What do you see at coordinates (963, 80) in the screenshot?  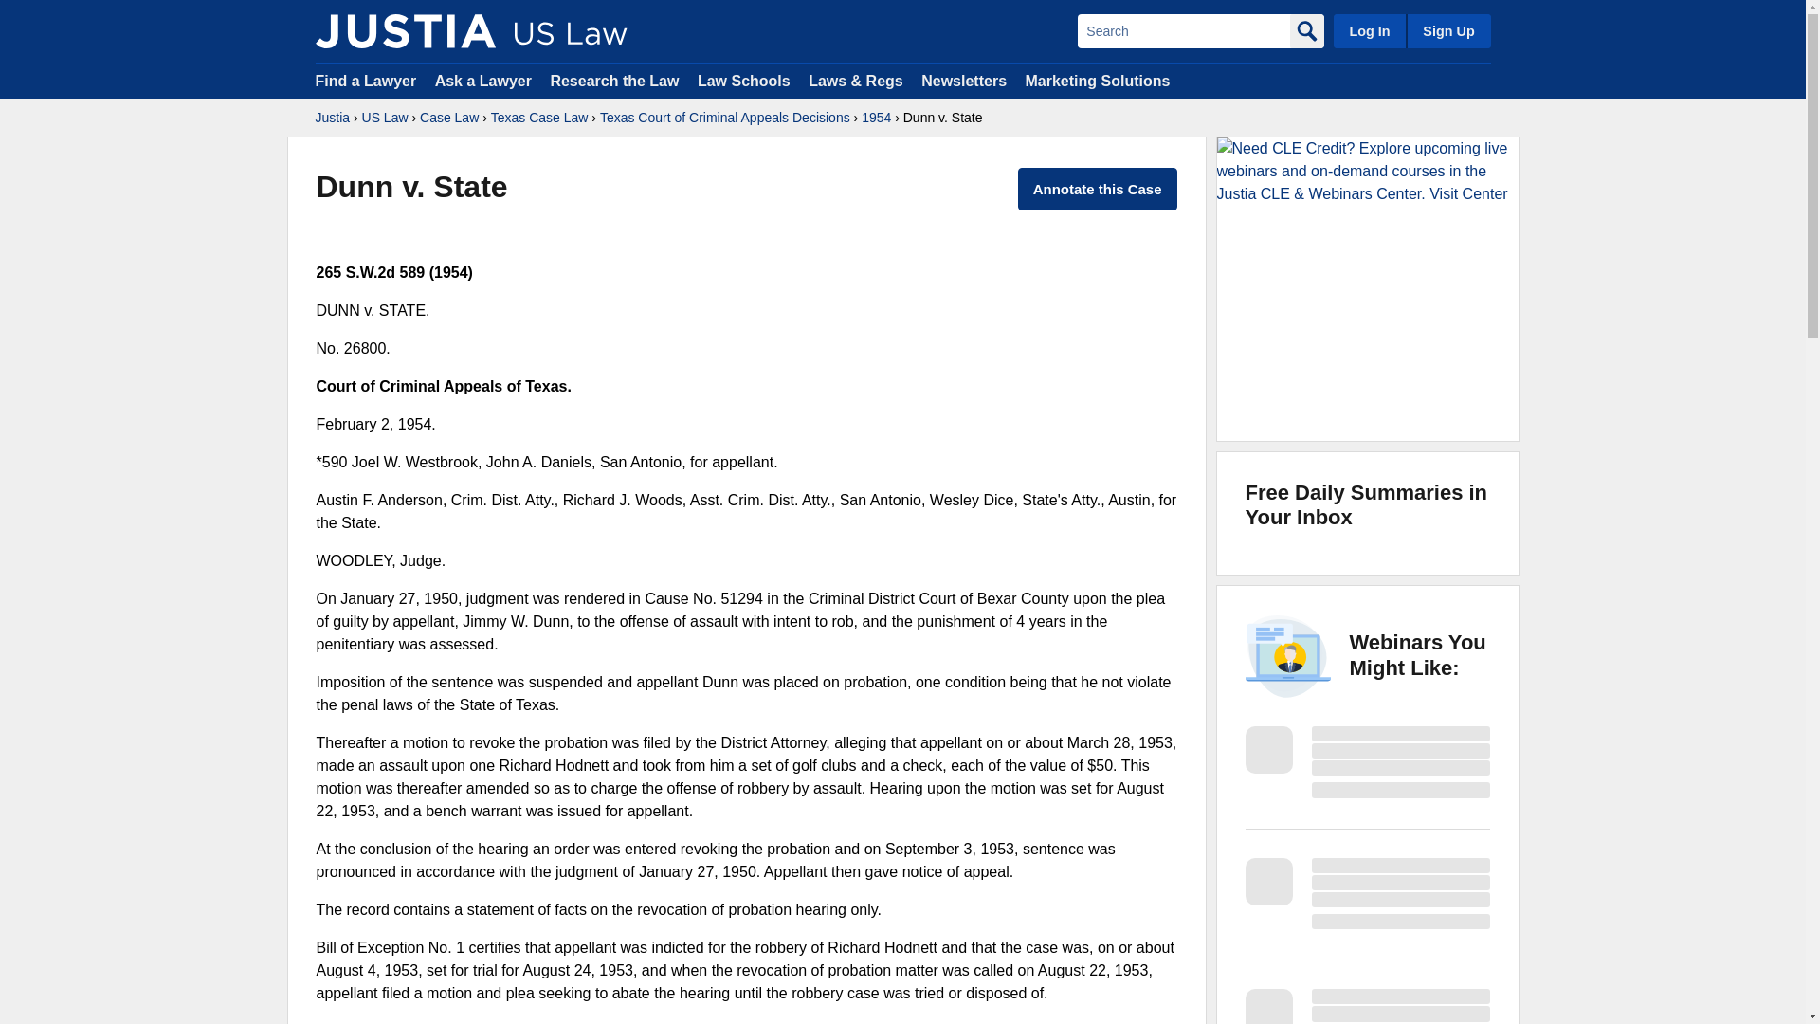 I see `Newsletters` at bounding box center [963, 80].